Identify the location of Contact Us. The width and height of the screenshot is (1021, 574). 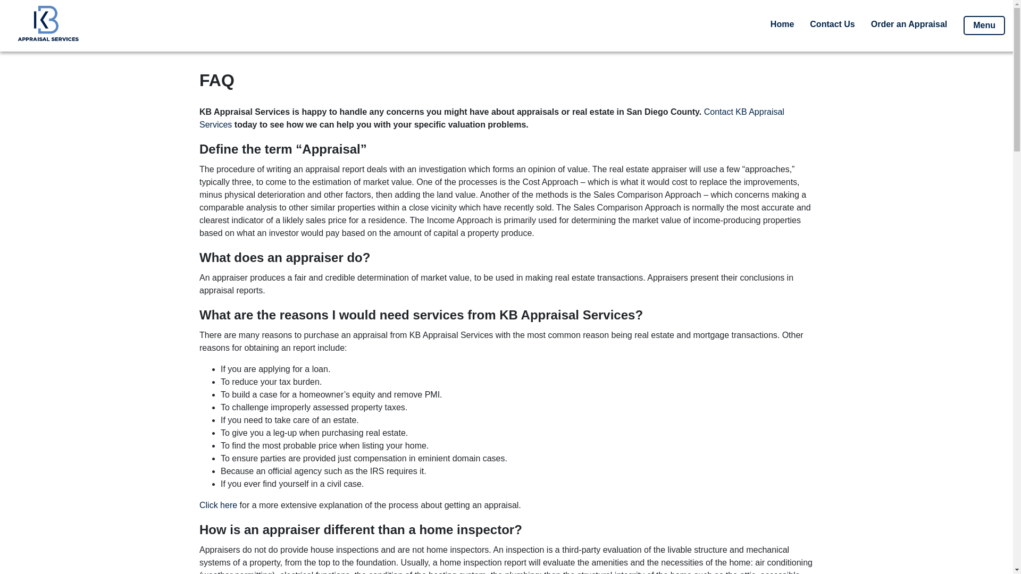
(832, 25).